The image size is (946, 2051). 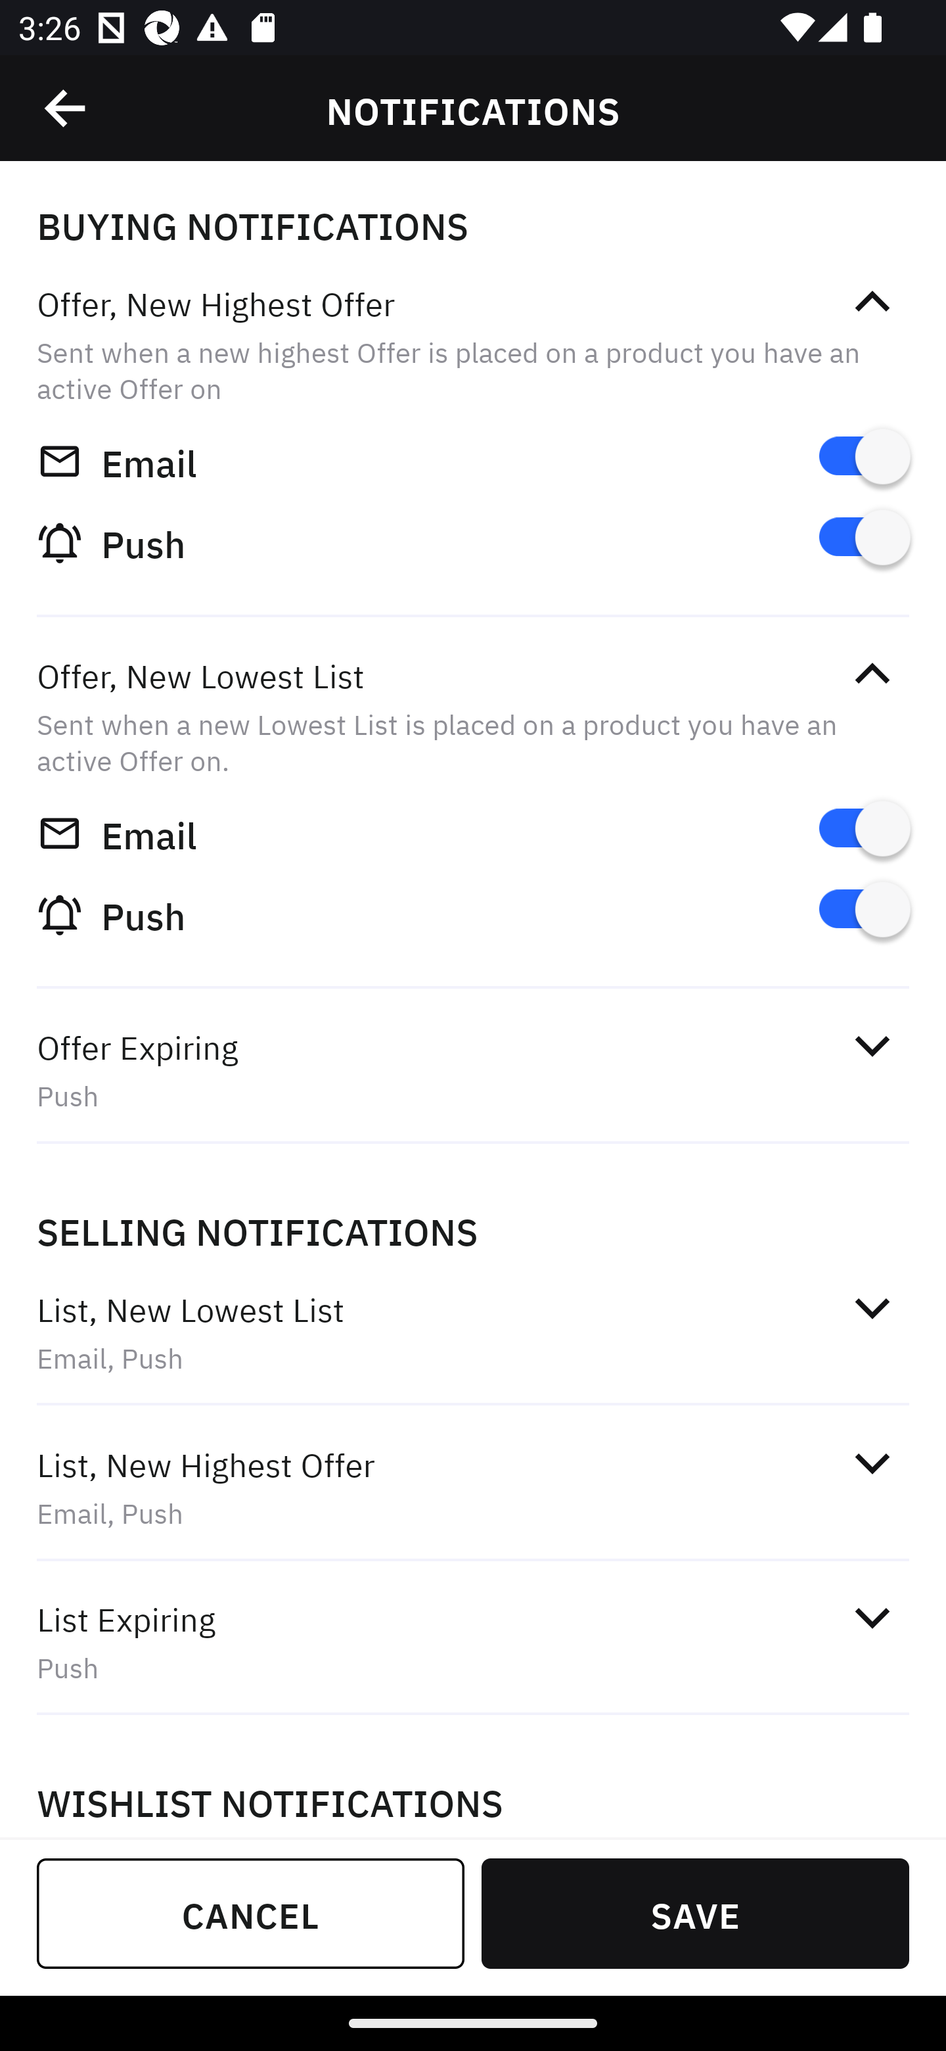 What do you see at coordinates (872, 302) in the screenshot?
I see `` at bounding box center [872, 302].